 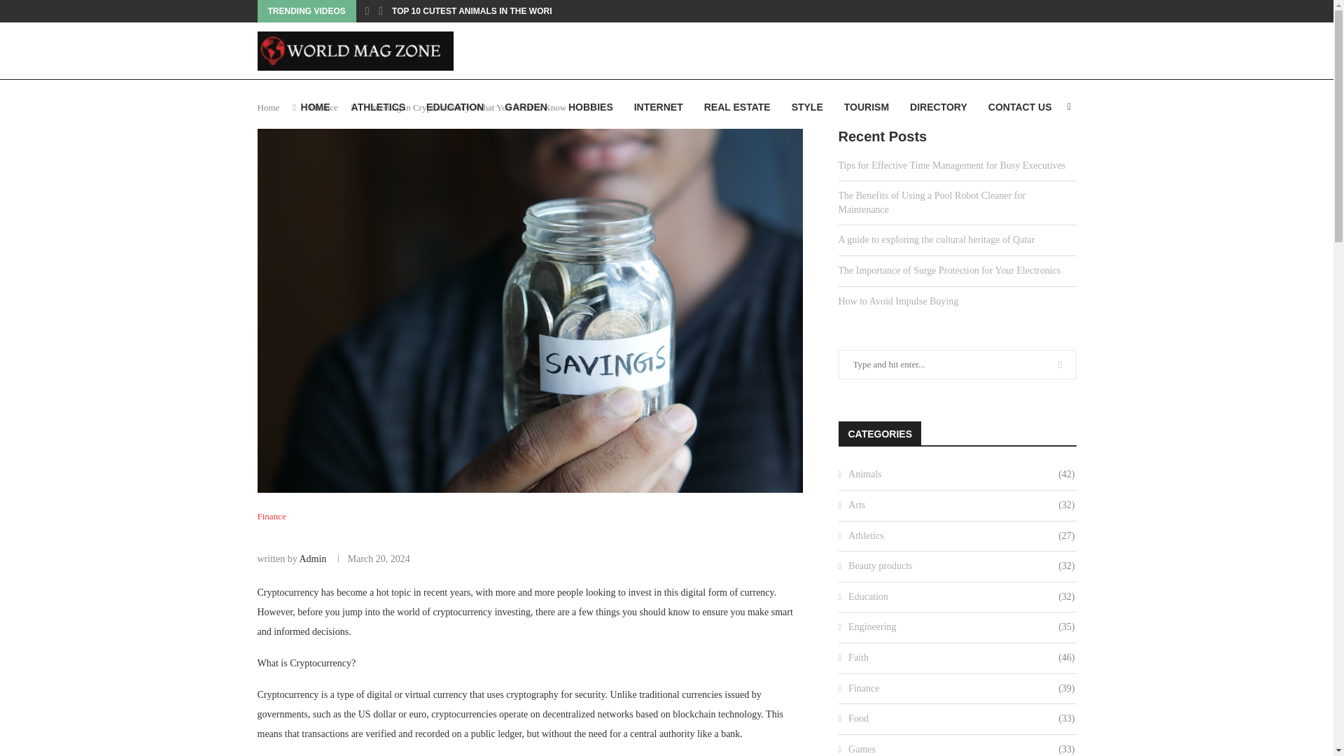 What do you see at coordinates (1020, 107) in the screenshot?
I see `CONTACT US` at bounding box center [1020, 107].